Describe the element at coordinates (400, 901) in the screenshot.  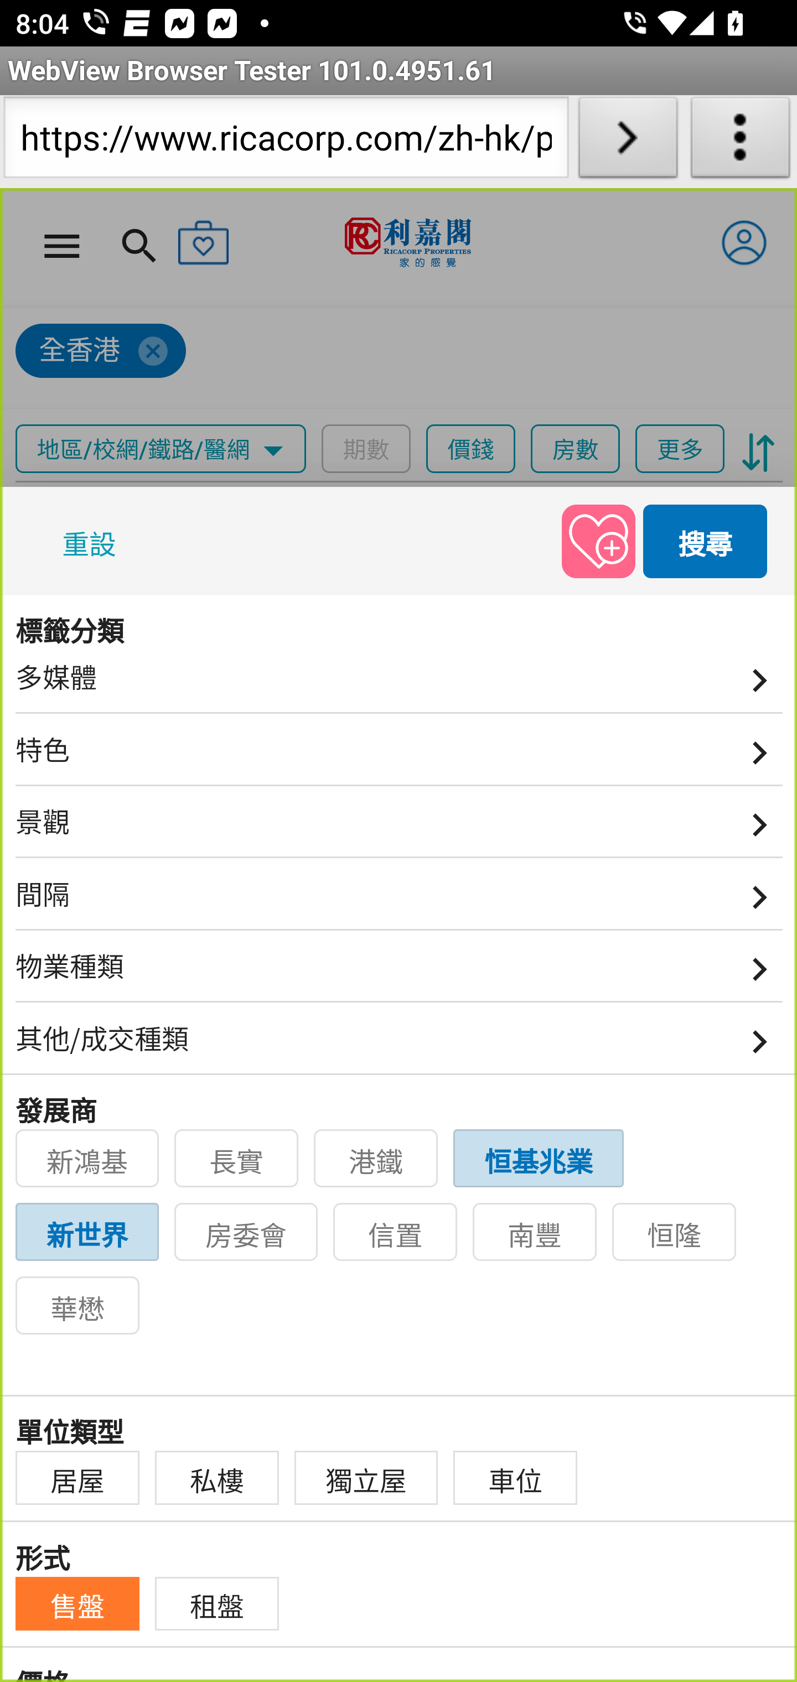
I see `間隔` at that location.